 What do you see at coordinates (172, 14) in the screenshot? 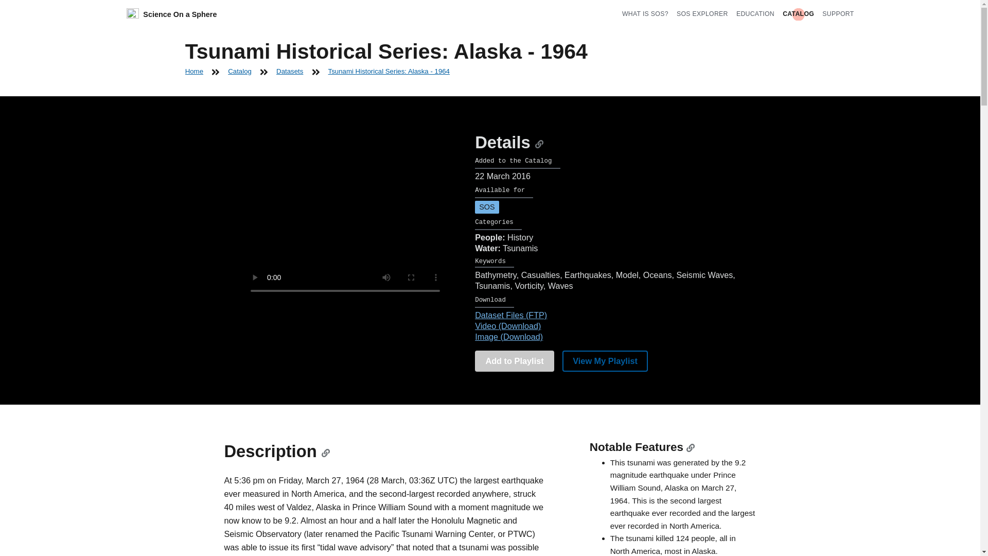
I see `Science On a Sphere` at bounding box center [172, 14].